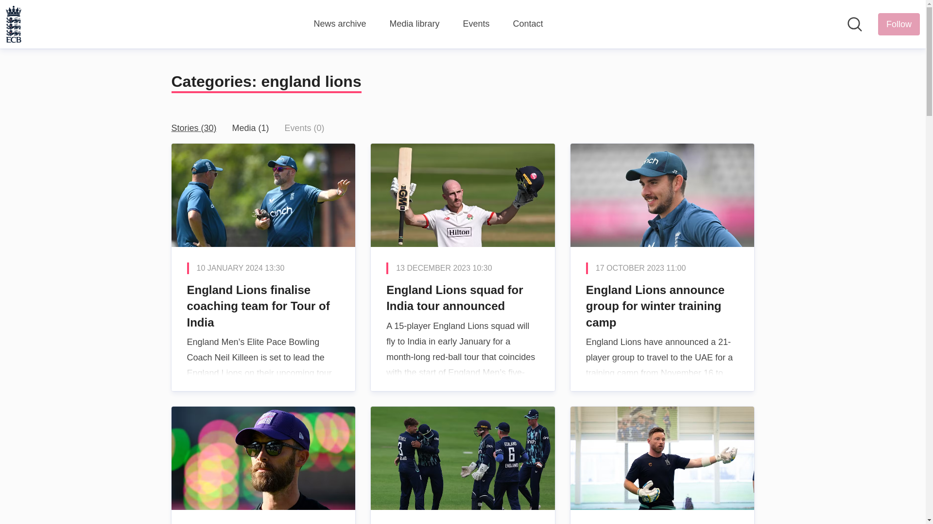  Describe the element at coordinates (662, 465) in the screenshot. I see `England Lions announce coaching team for UAE training camp` at that location.